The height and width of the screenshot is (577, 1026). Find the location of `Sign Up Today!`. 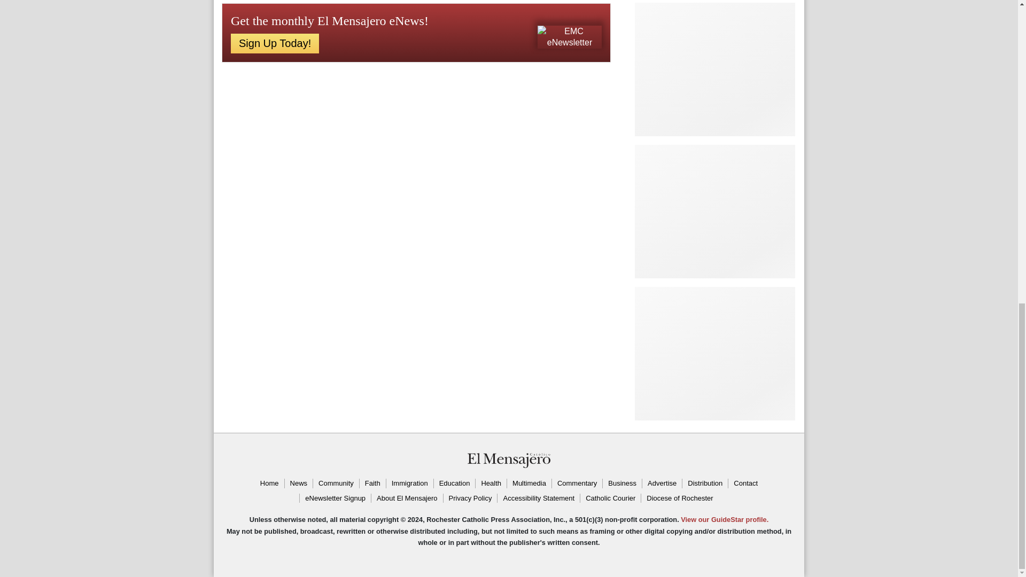

Sign Up Today! is located at coordinates (275, 43).